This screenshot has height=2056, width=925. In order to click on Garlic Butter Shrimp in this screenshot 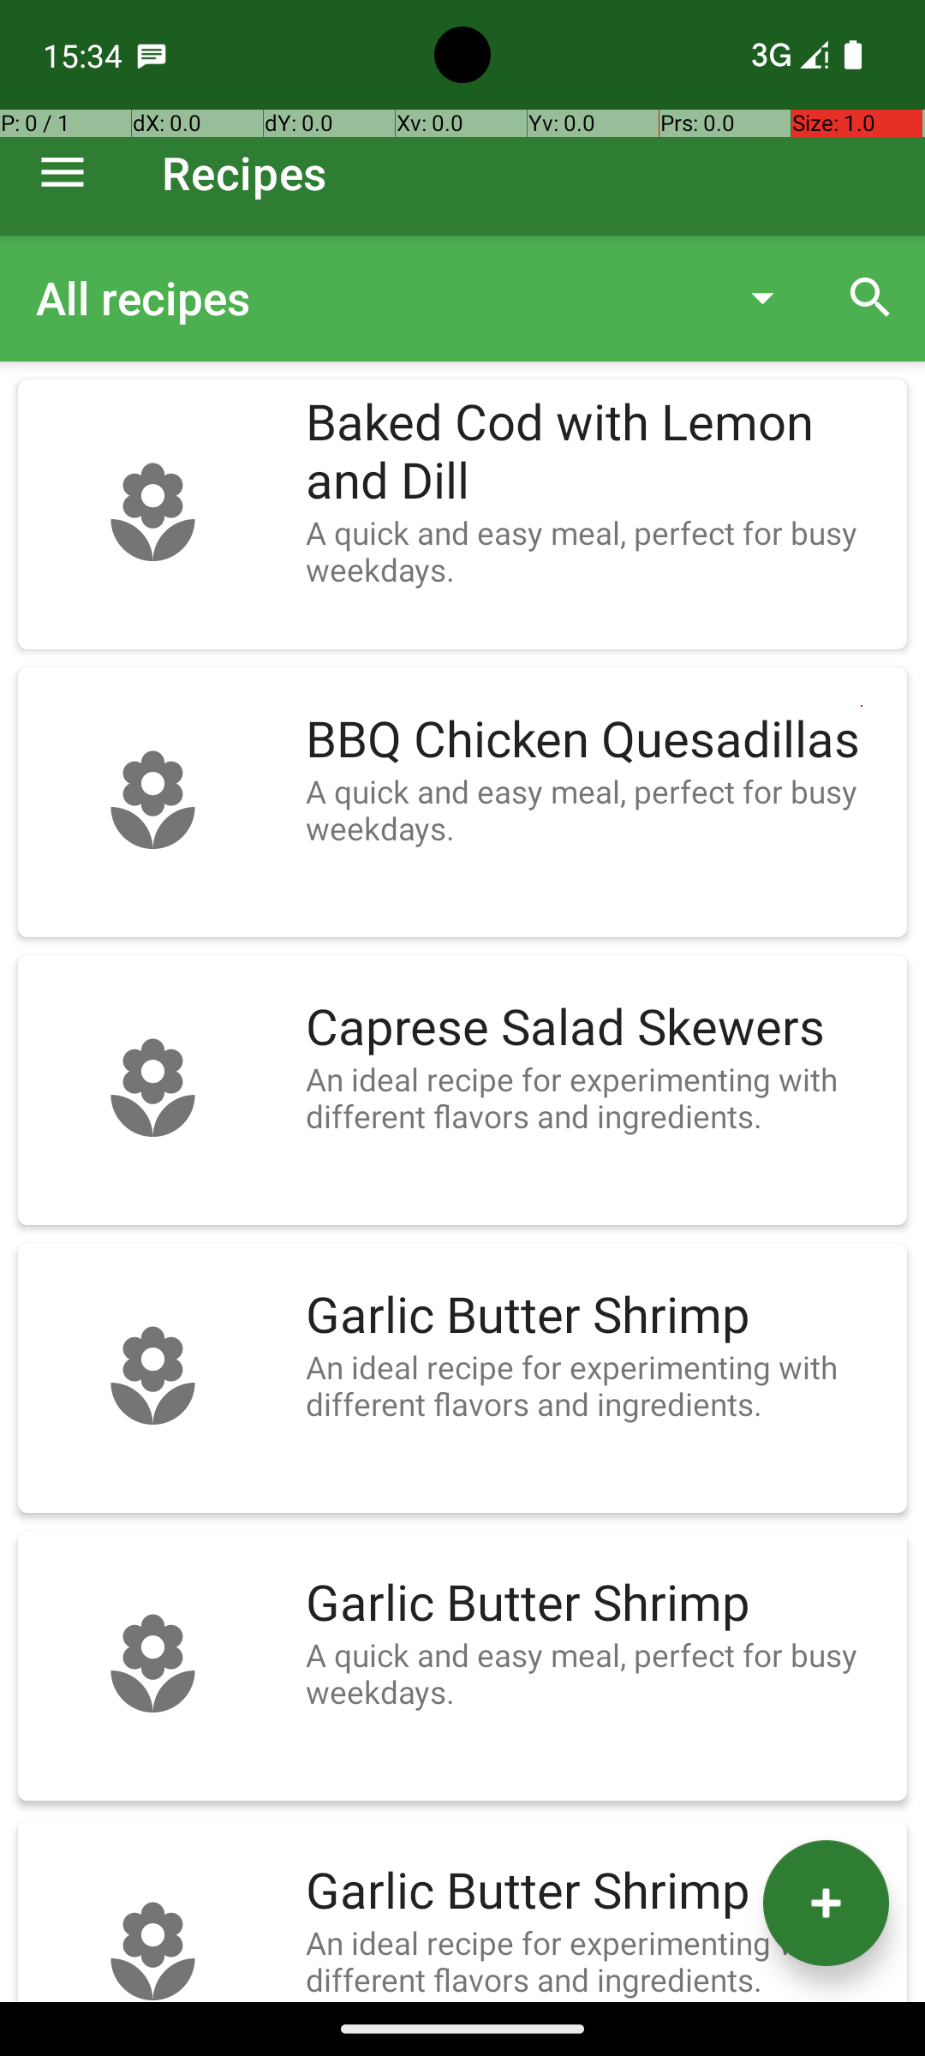, I will do `click(598, 1316)`.